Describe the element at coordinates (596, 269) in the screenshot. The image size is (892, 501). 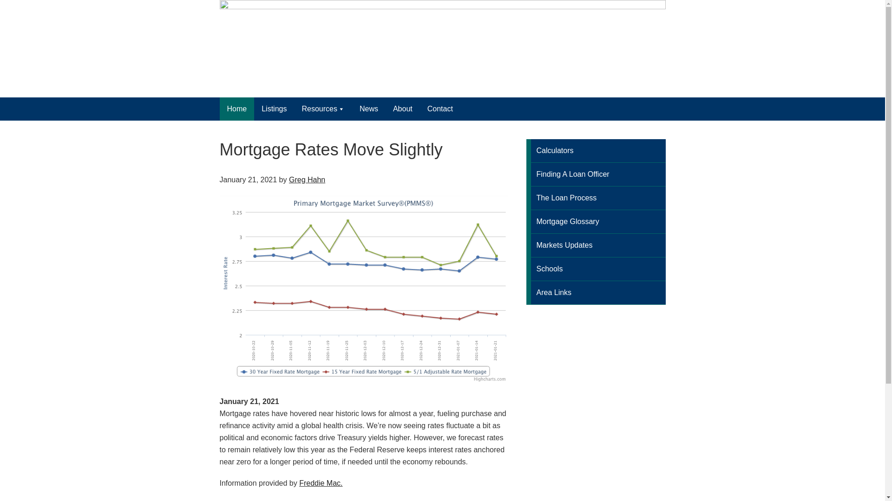
I see `Schools` at that location.